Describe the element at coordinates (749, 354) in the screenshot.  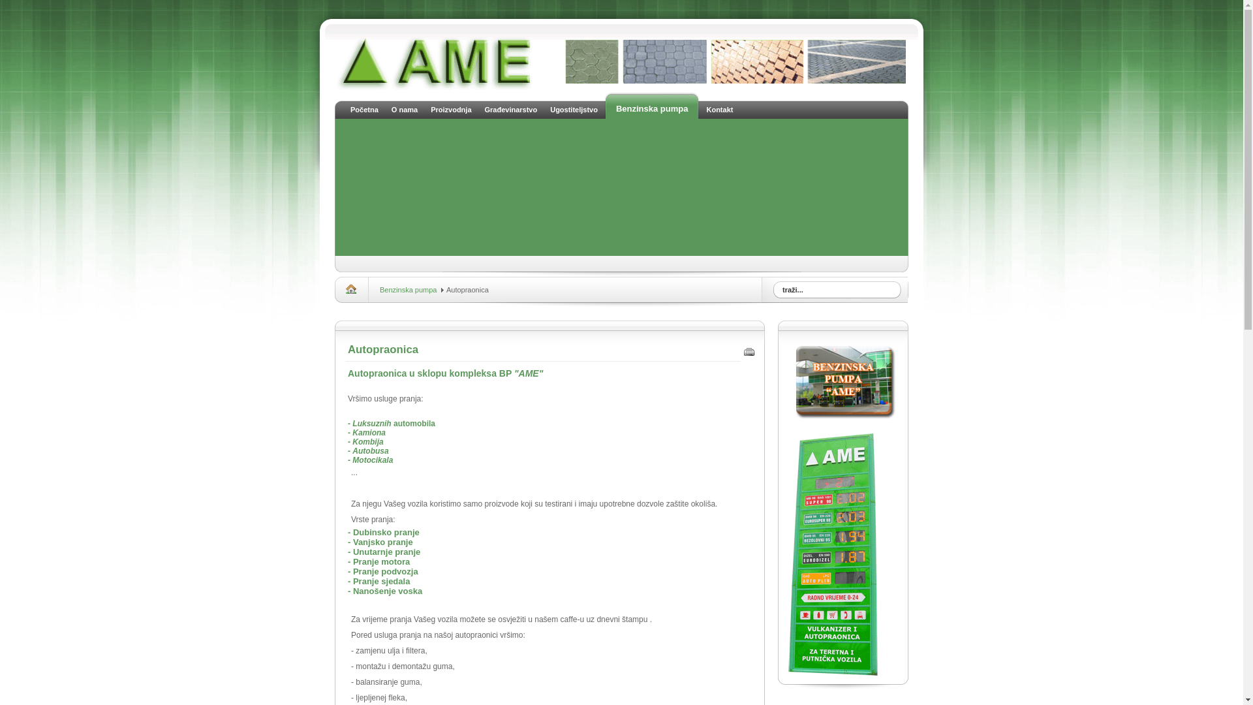
I see `Ispis` at that location.